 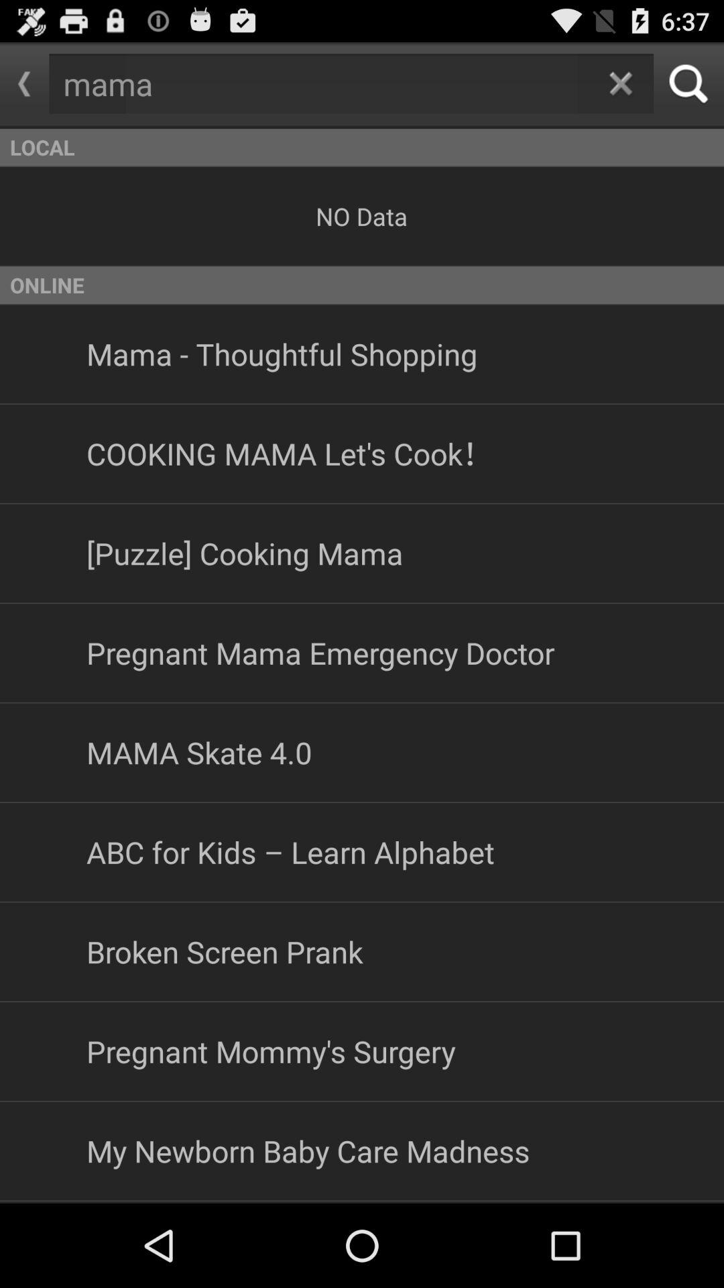 What do you see at coordinates (689, 83) in the screenshot?
I see `search` at bounding box center [689, 83].